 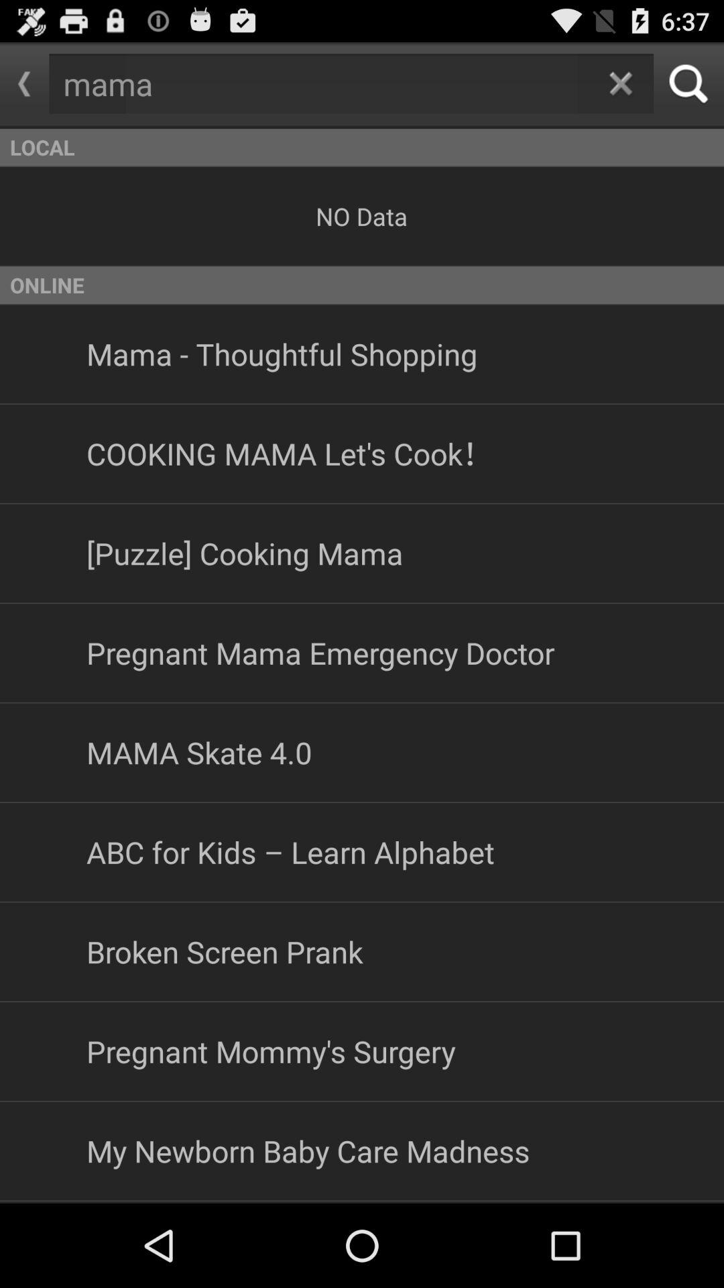 What do you see at coordinates (689, 83) in the screenshot?
I see `search` at bounding box center [689, 83].